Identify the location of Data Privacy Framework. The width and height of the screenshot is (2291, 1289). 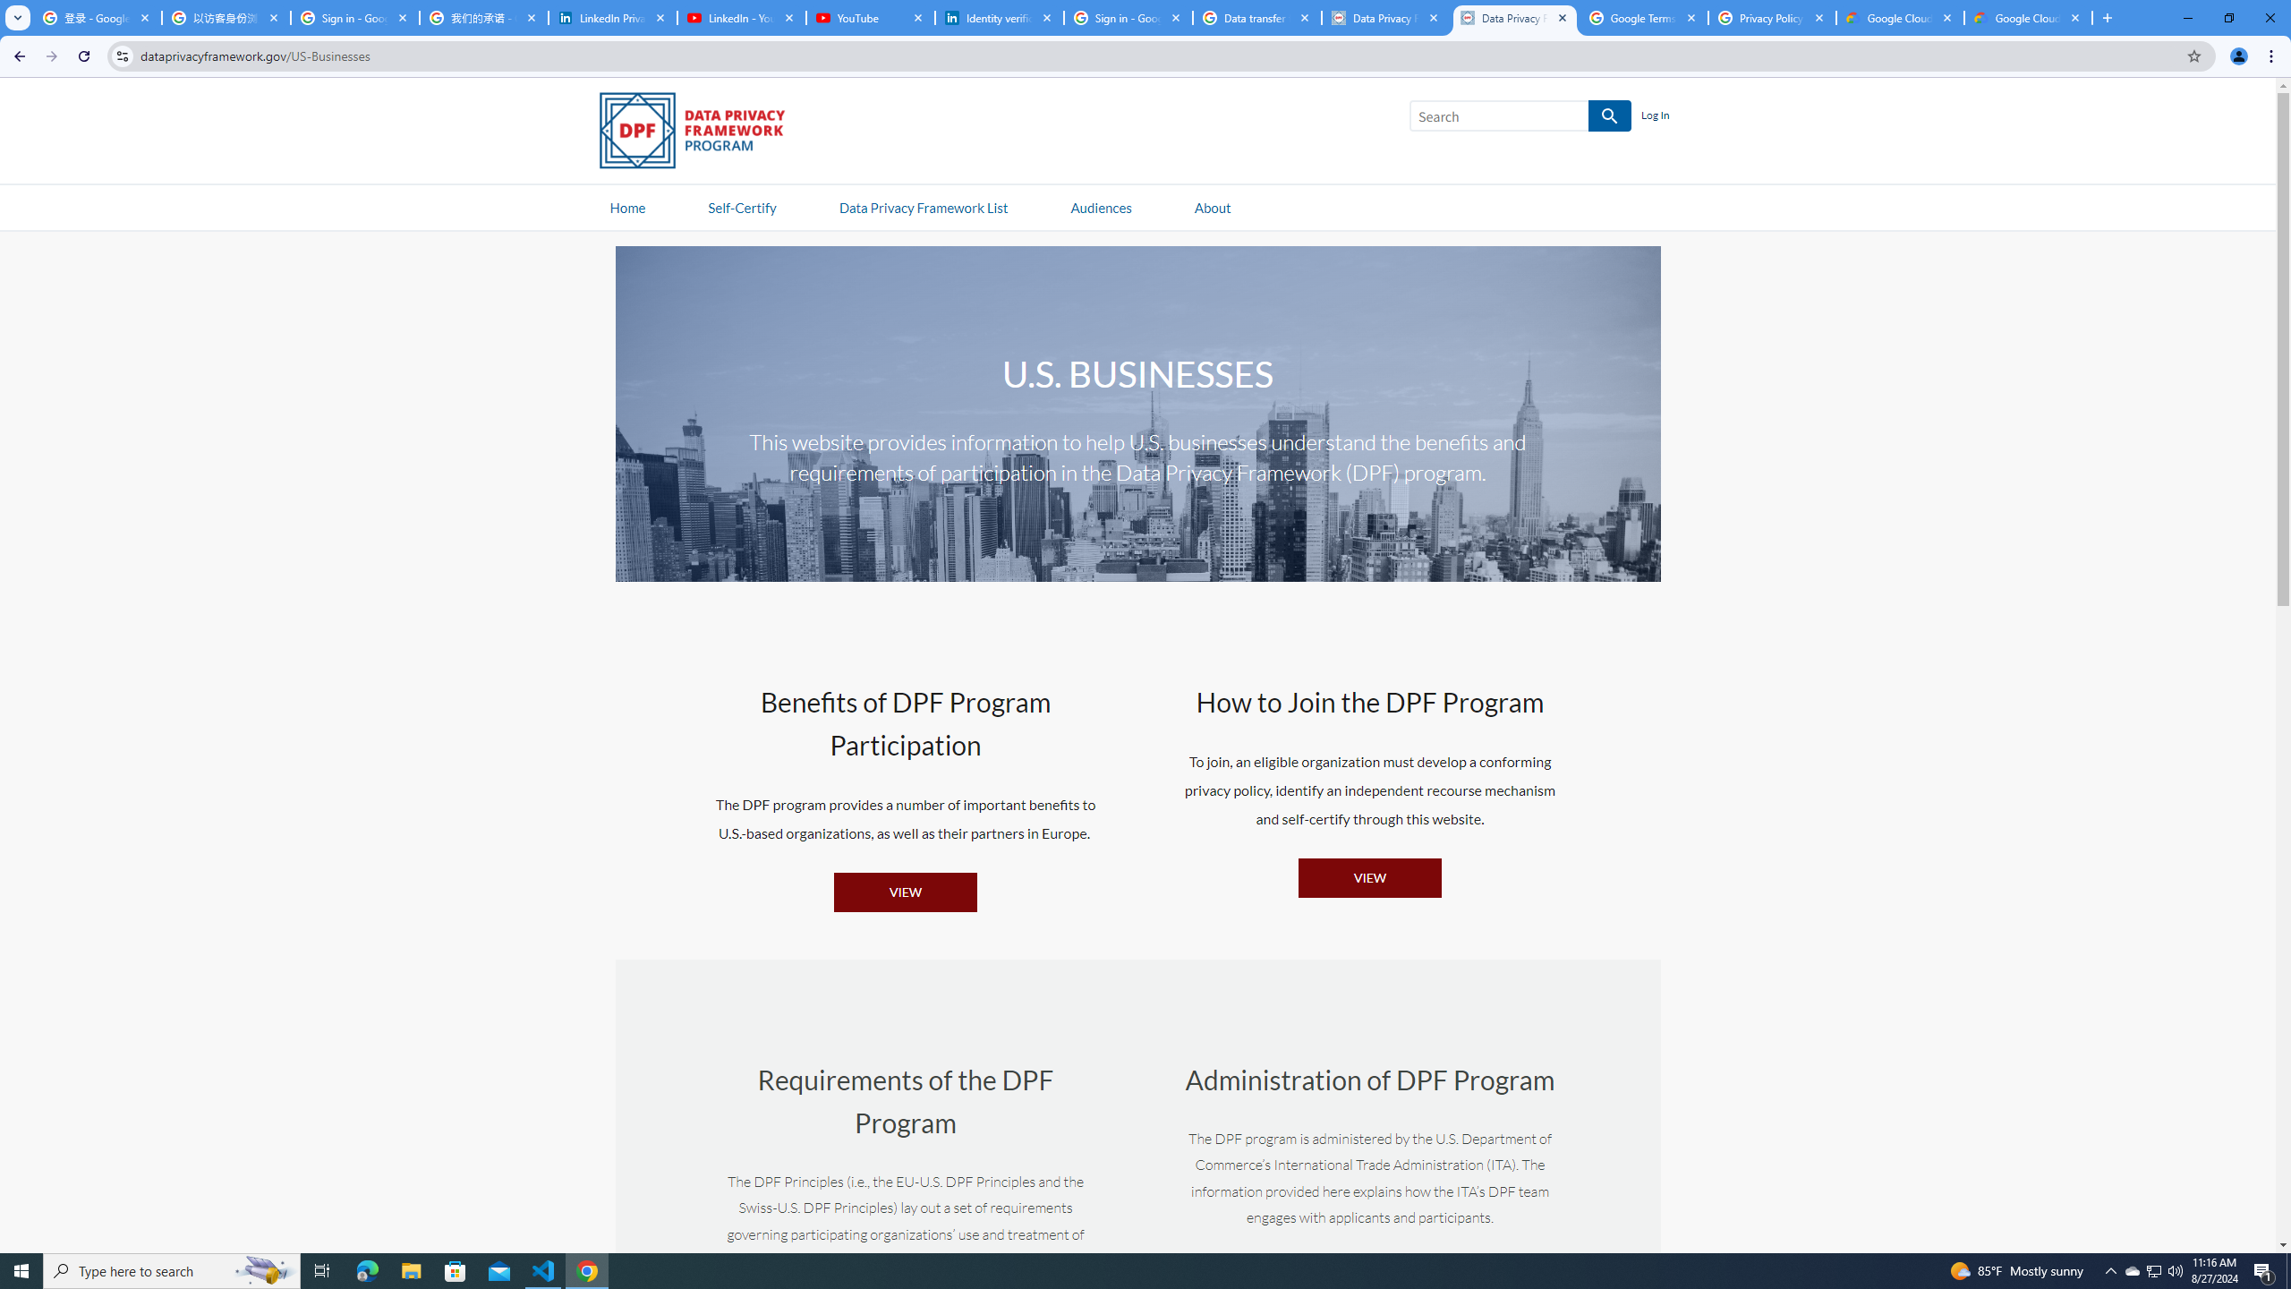
(1385, 18).